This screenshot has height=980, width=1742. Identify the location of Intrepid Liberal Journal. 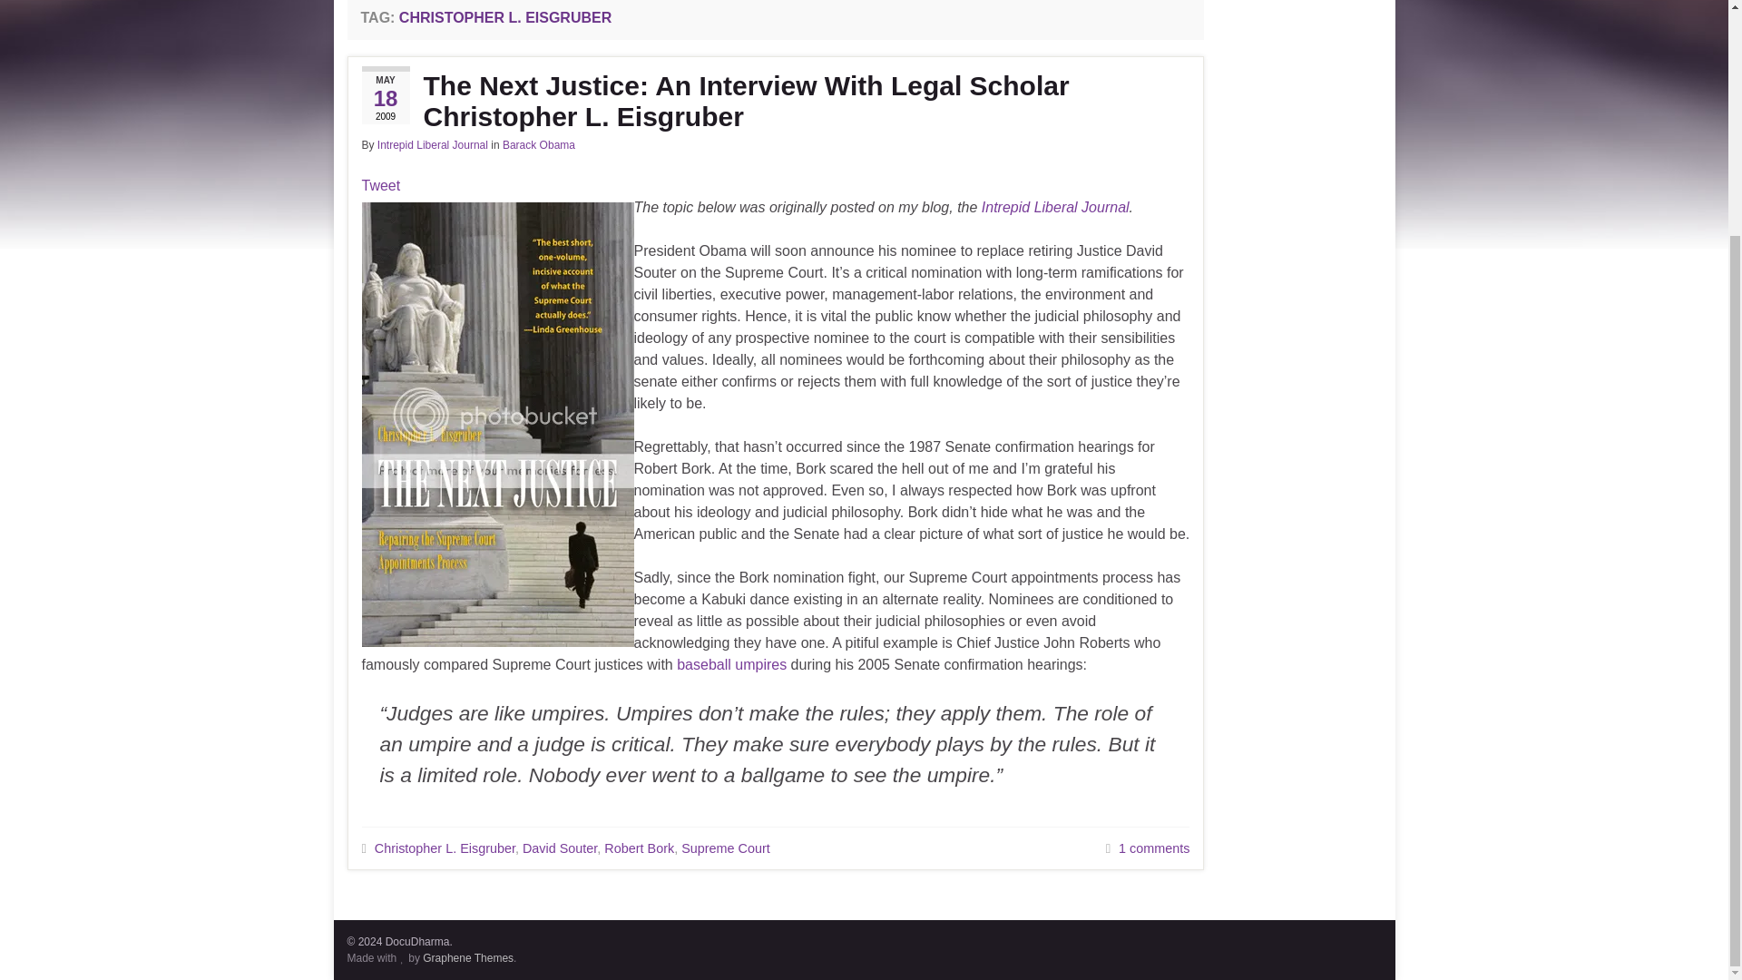
(432, 145).